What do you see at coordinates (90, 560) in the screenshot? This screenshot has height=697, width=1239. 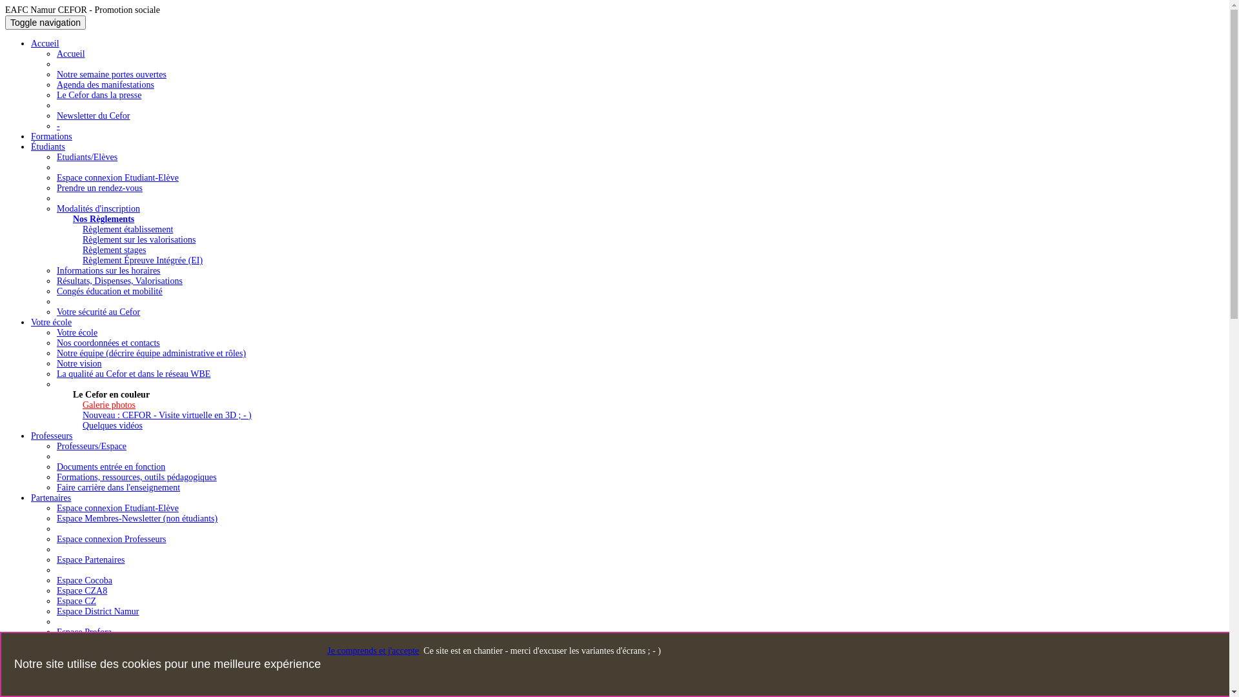 I see `Espace Partenaires` at bounding box center [90, 560].